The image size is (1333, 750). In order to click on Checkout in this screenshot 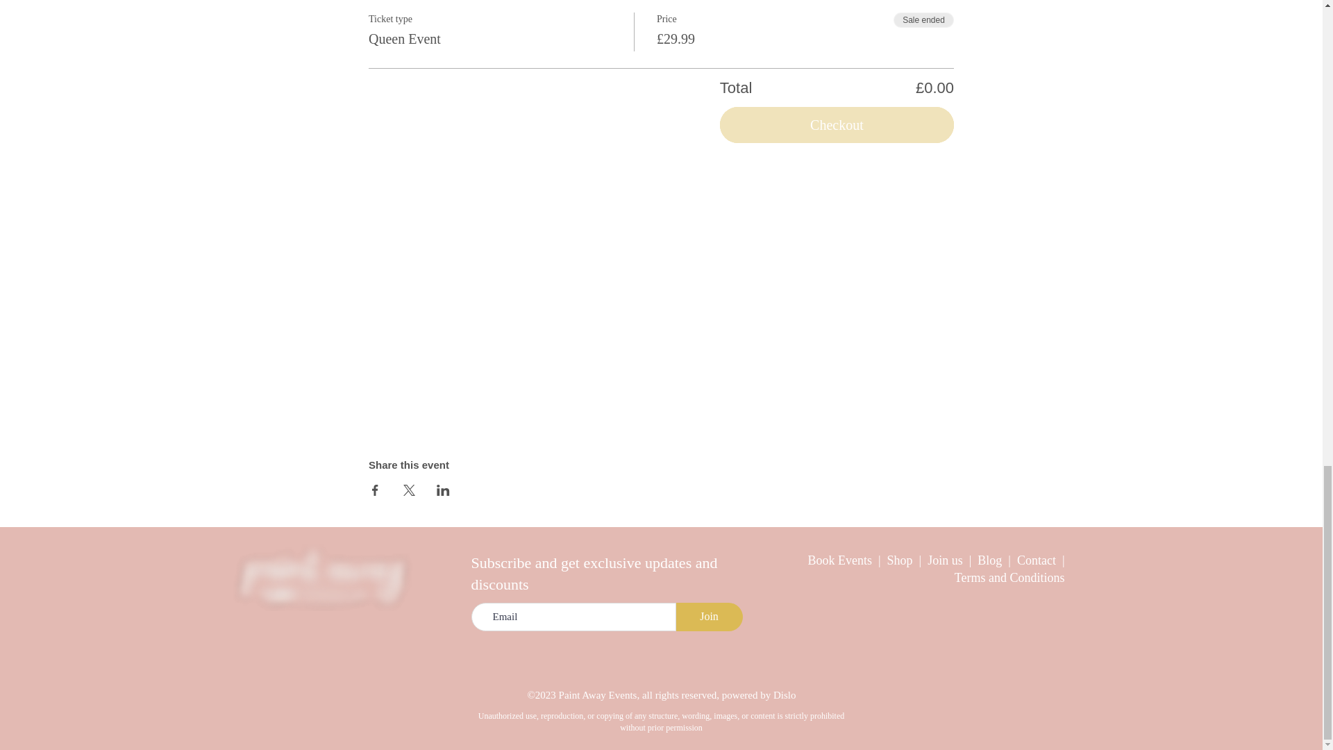, I will do `click(837, 125)`.